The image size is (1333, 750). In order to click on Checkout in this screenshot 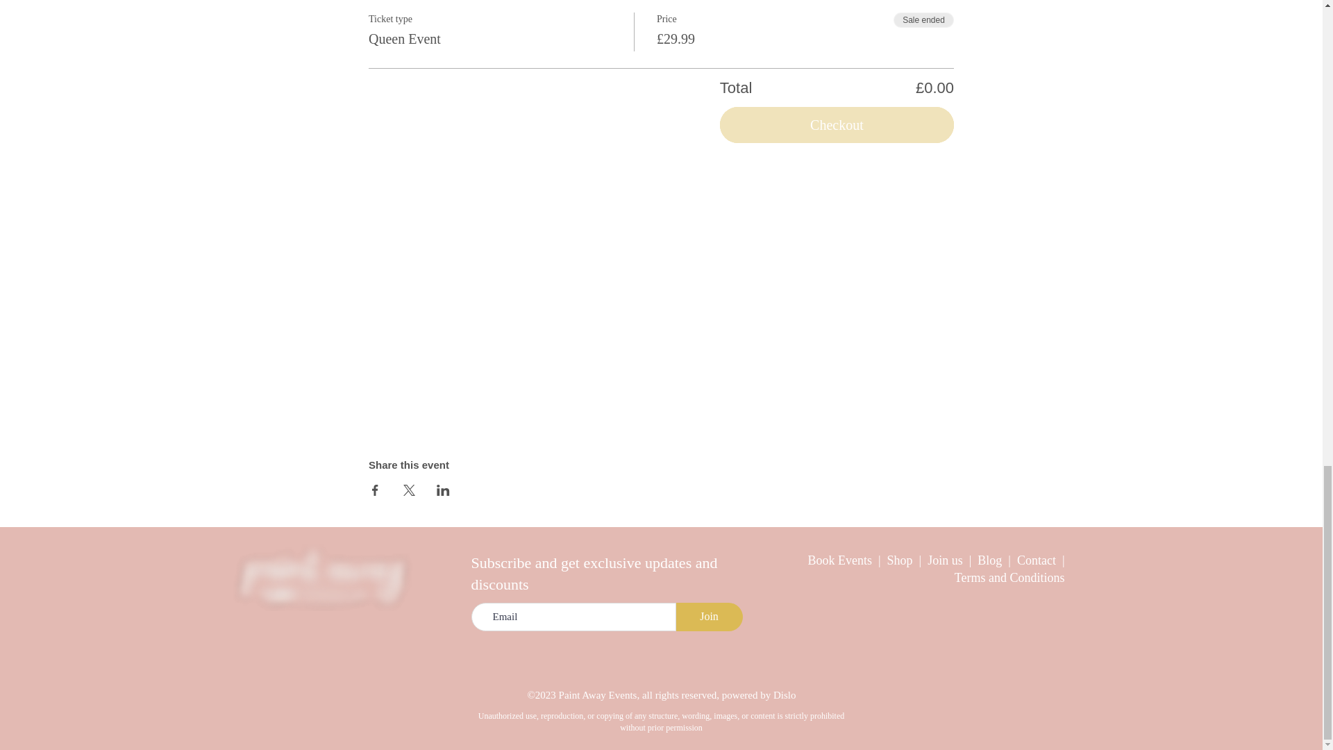, I will do `click(837, 125)`.